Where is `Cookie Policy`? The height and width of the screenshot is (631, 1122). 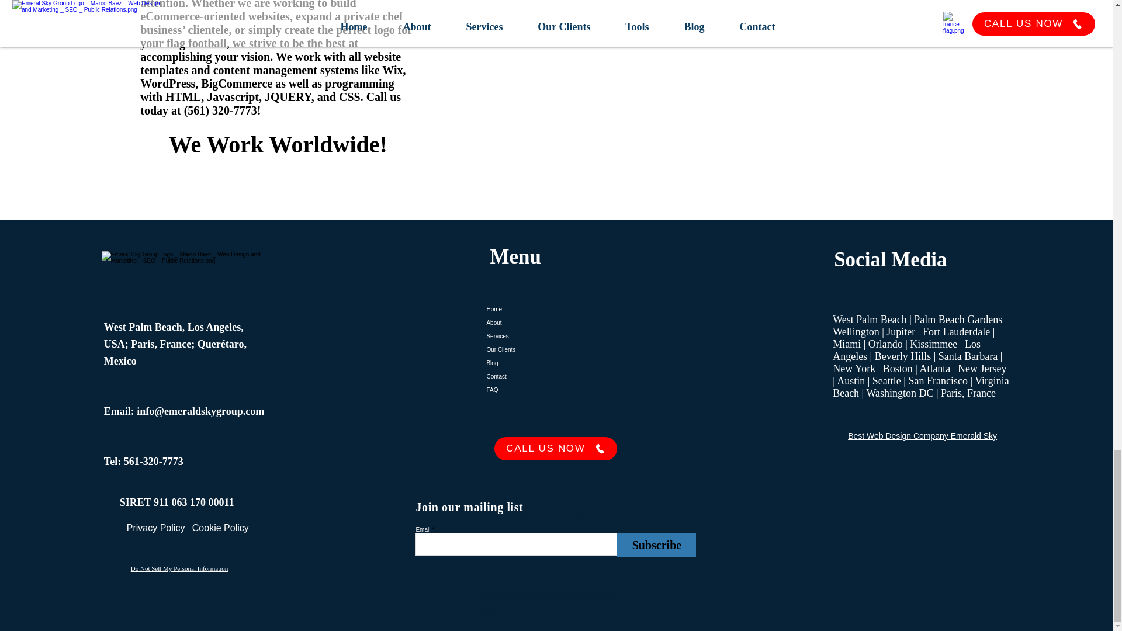
Cookie Policy is located at coordinates (220, 528).